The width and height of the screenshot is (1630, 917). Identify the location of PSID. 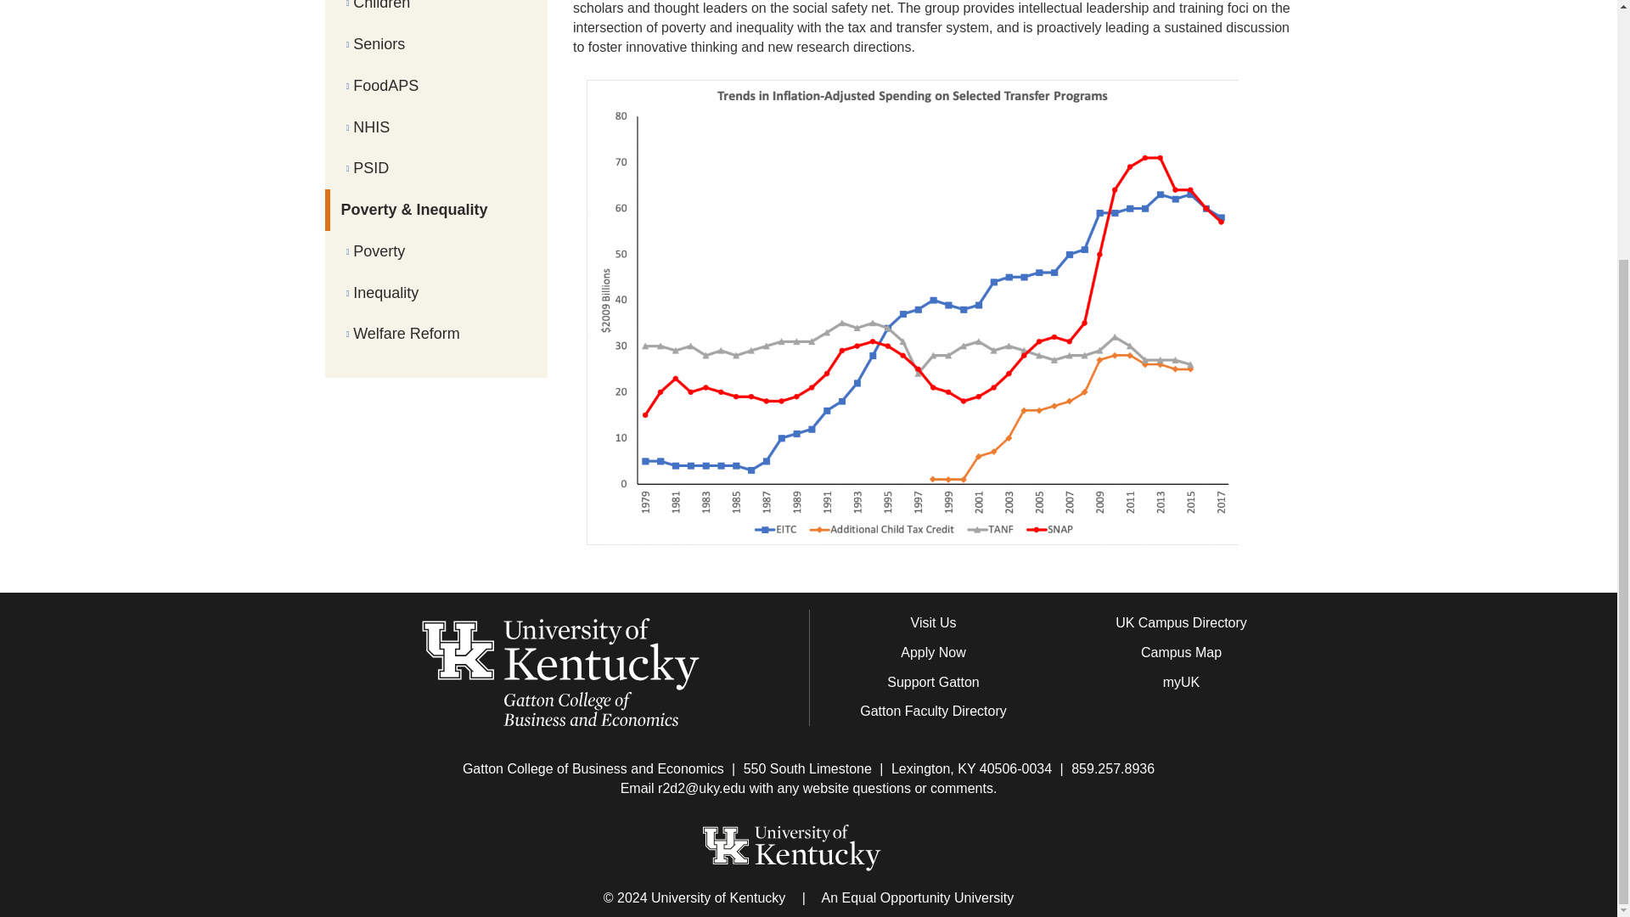
(436, 168).